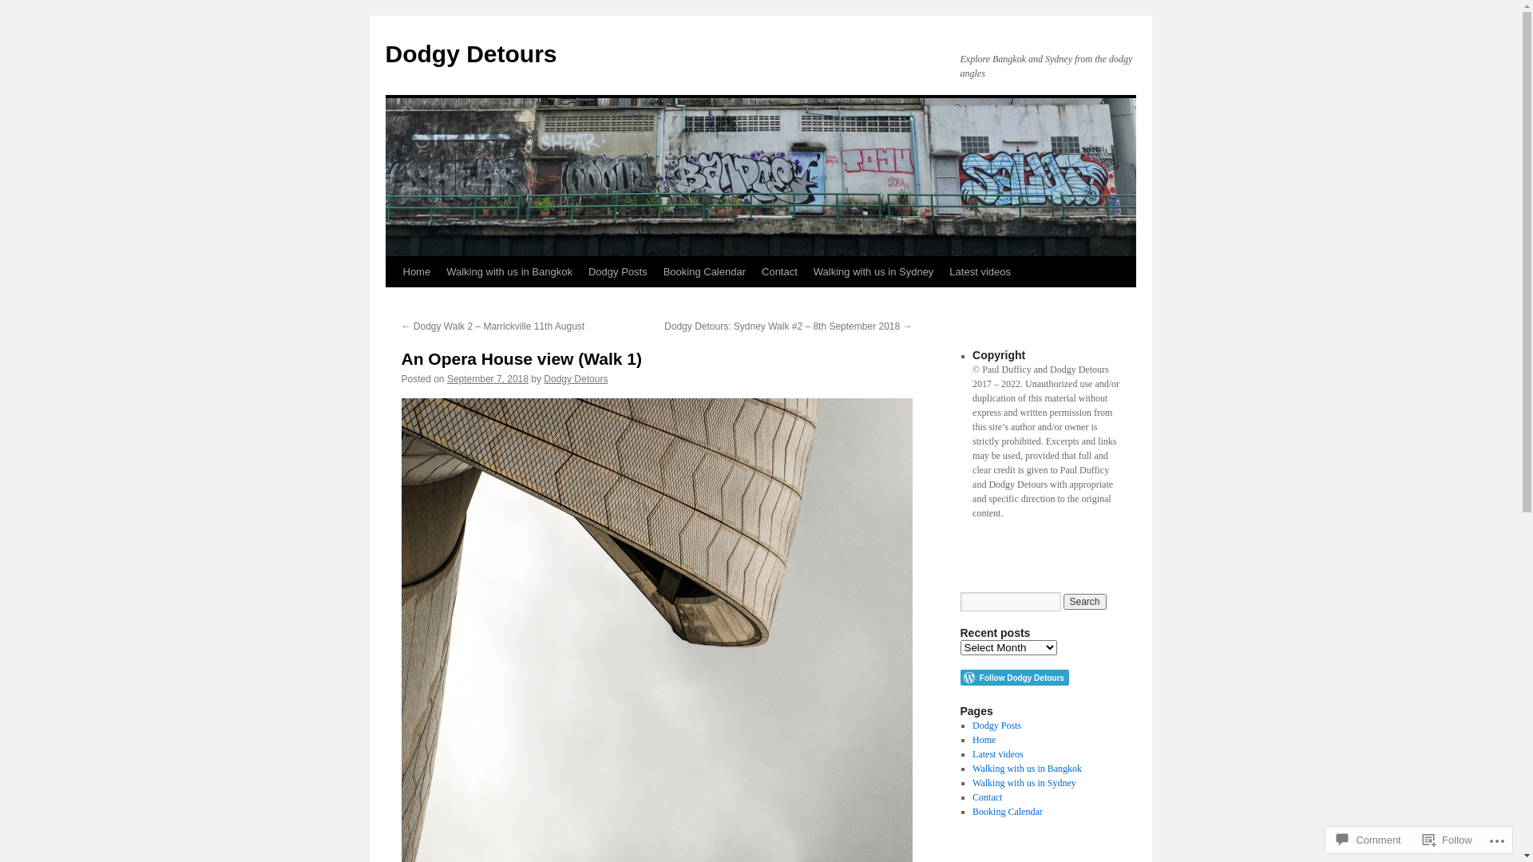  Describe the element at coordinates (873, 272) in the screenshot. I see `Walking with us in Sydney` at that location.